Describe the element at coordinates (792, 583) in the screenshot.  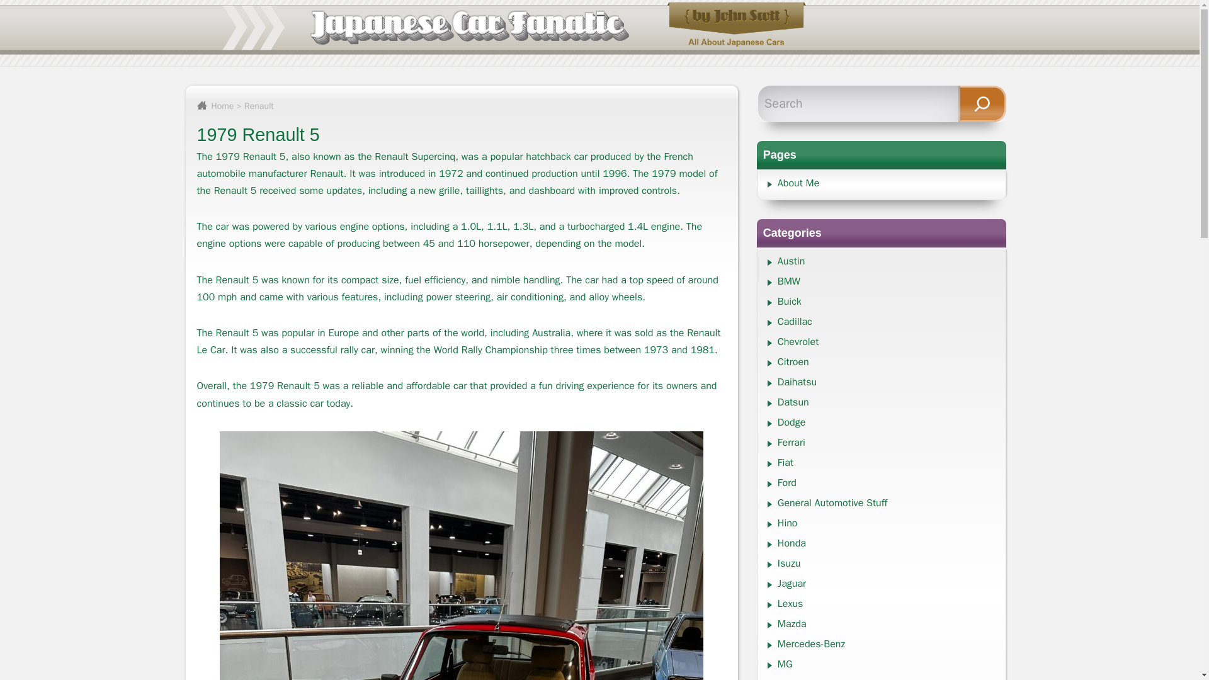
I see `Jaguar` at that location.